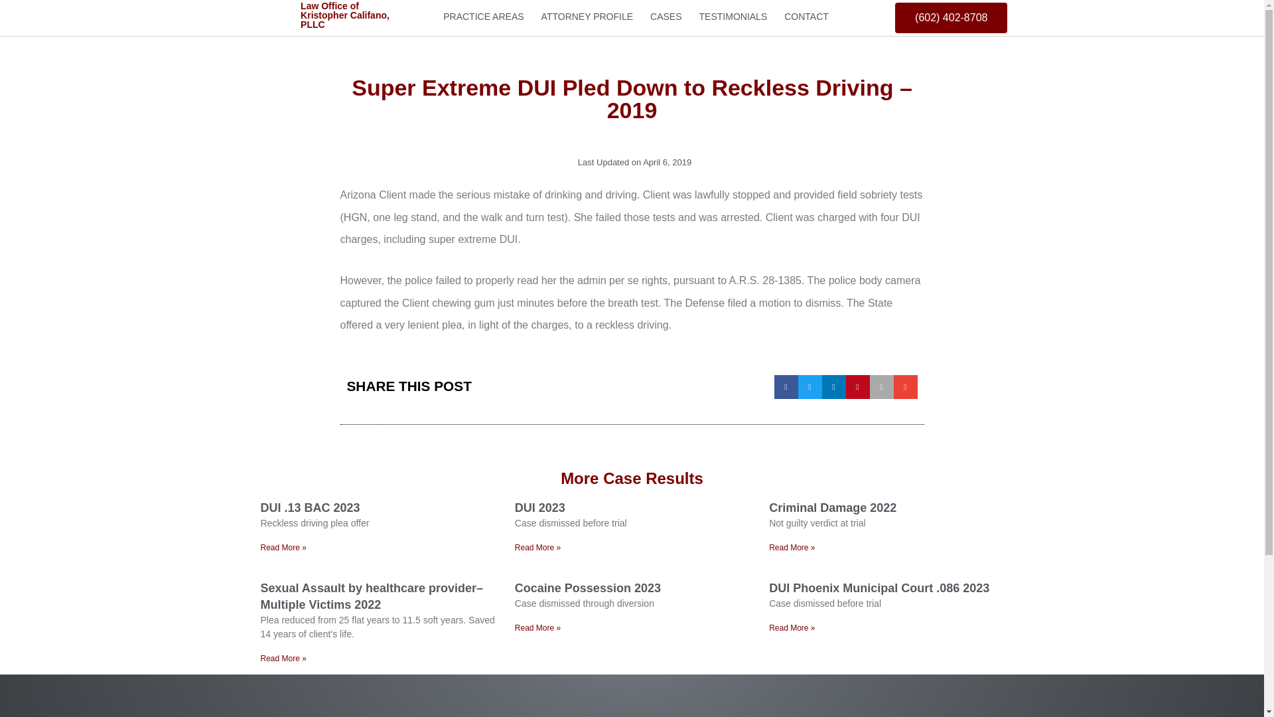 The image size is (1274, 717). What do you see at coordinates (632, 478) in the screenshot?
I see `More Case Results` at bounding box center [632, 478].